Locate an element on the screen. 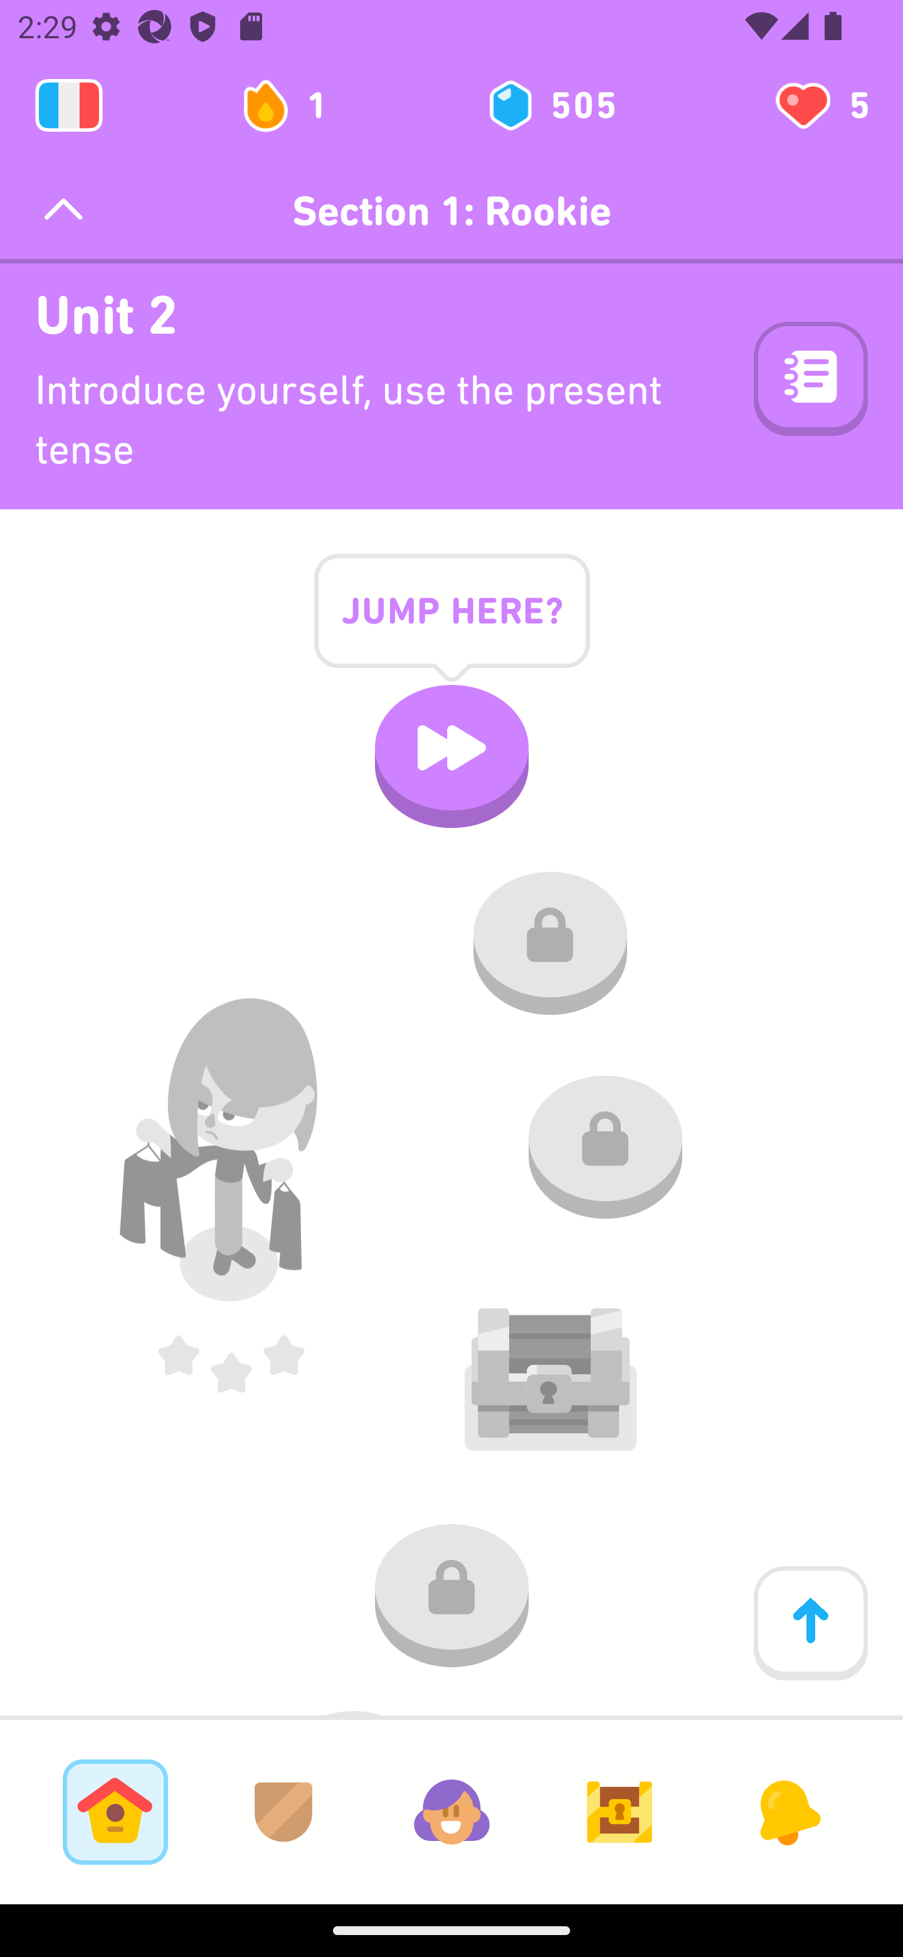  JUMP HERE? is located at coordinates (451, 630).